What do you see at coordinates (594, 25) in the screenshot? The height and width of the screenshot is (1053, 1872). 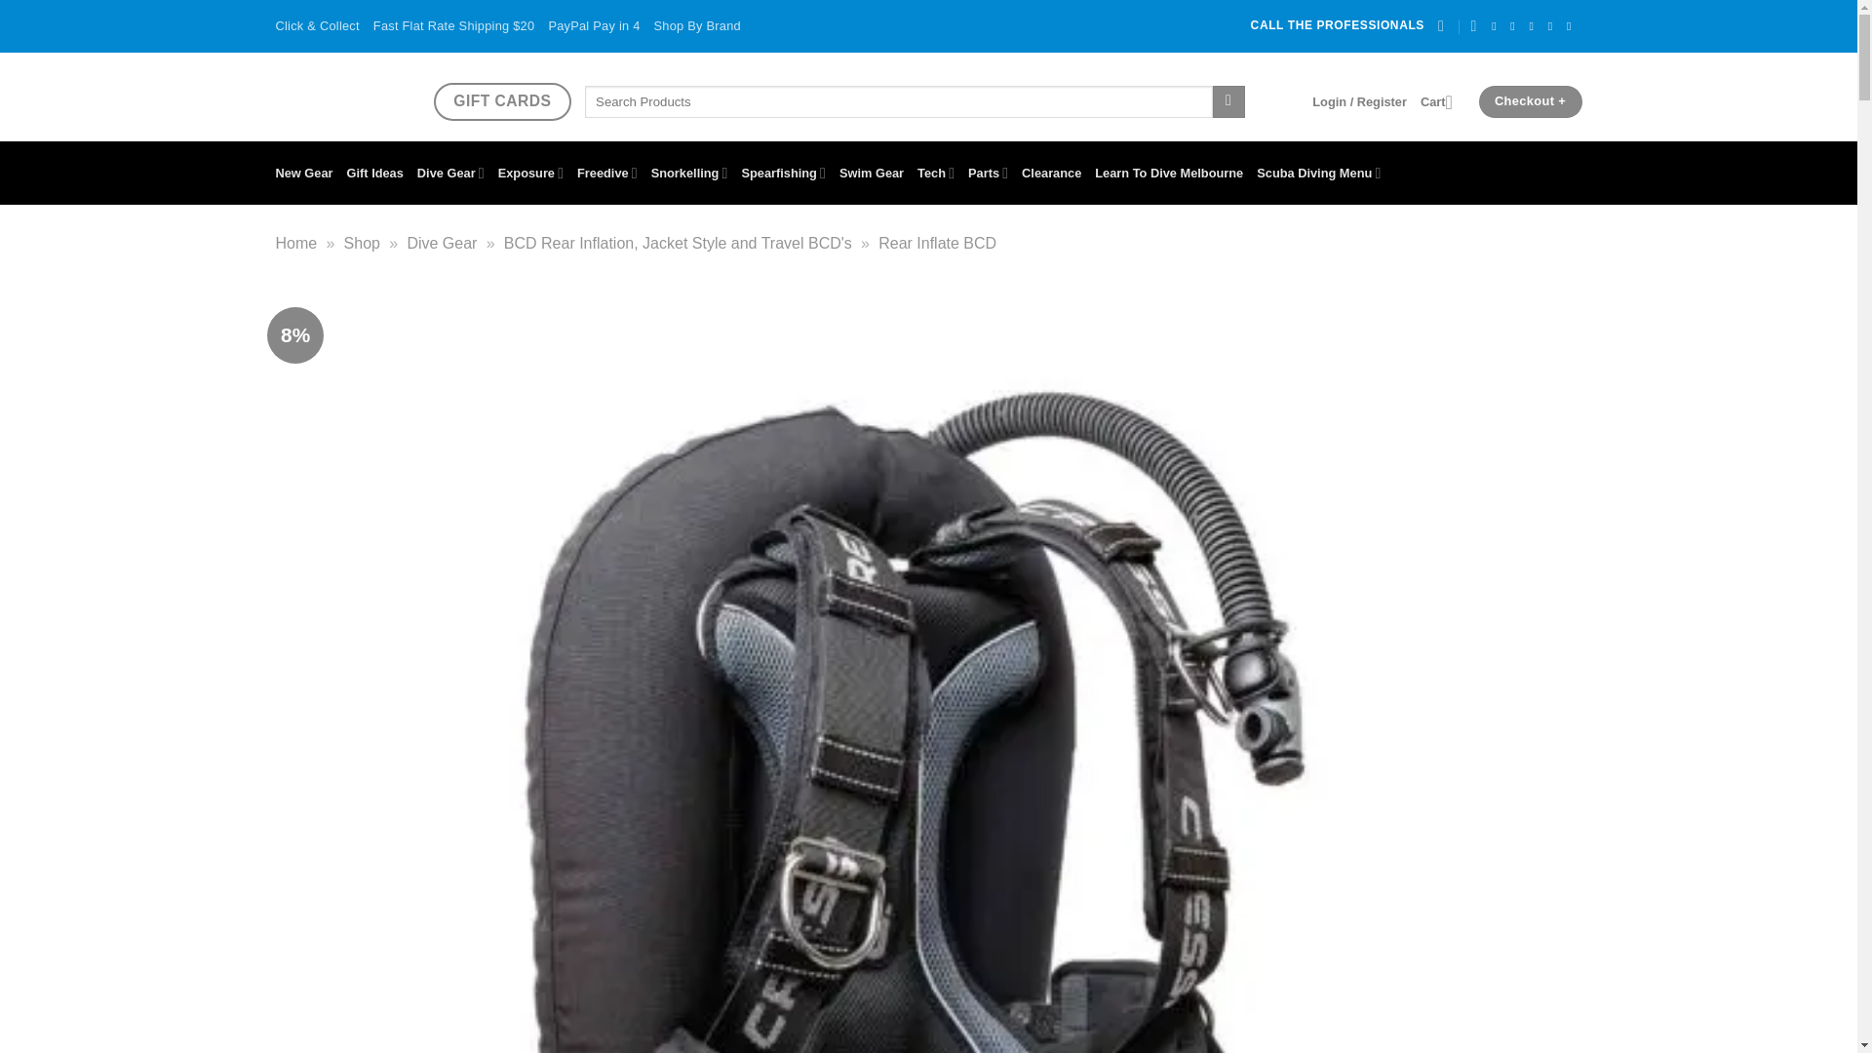 I see `PayPal Pay in 4` at bounding box center [594, 25].